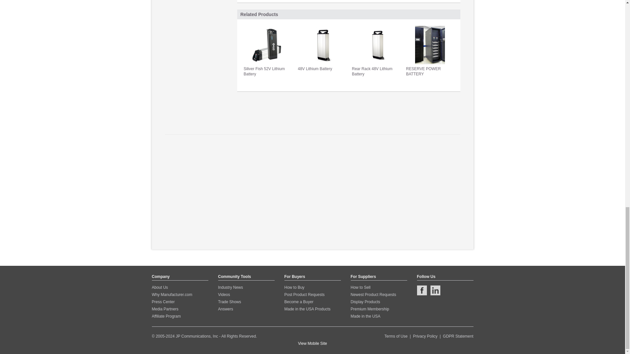  Describe the element at coordinates (304, 295) in the screenshot. I see `Post Product Requests` at that location.